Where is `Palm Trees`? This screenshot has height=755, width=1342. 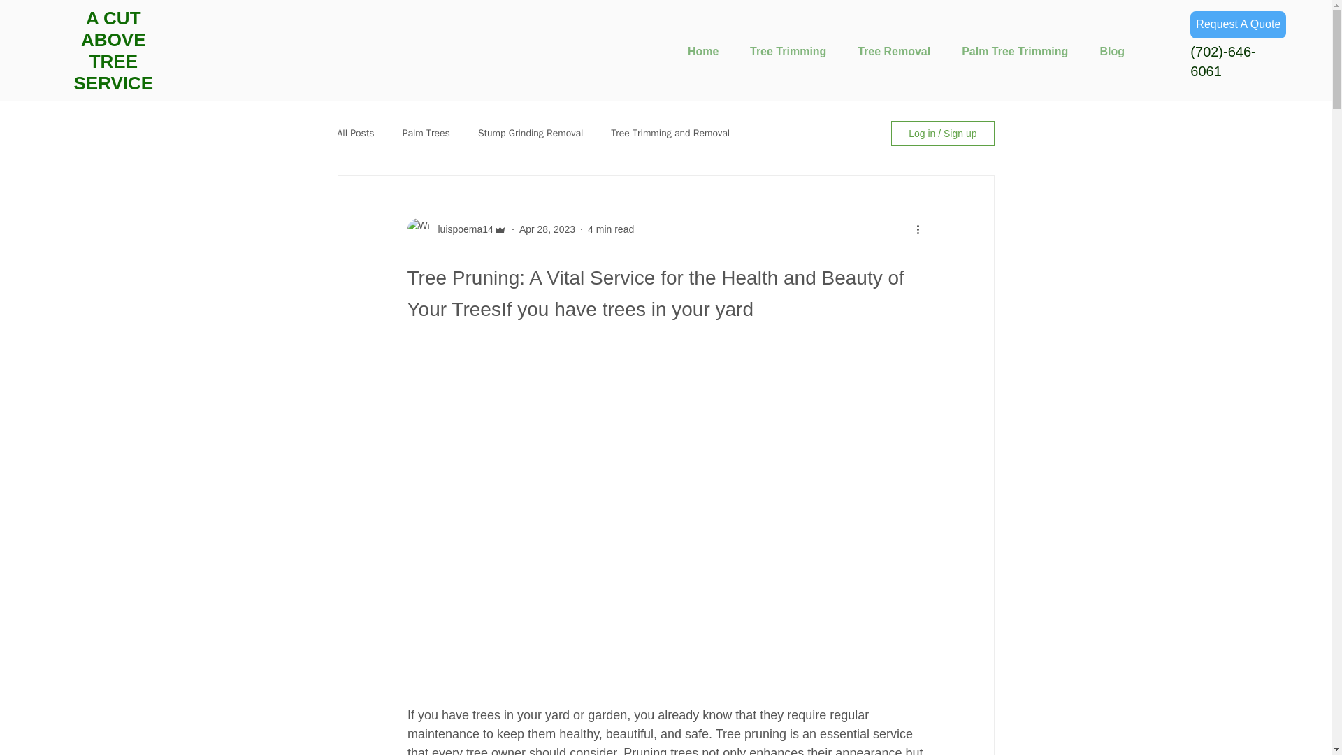
Palm Trees is located at coordinates (426, 133).